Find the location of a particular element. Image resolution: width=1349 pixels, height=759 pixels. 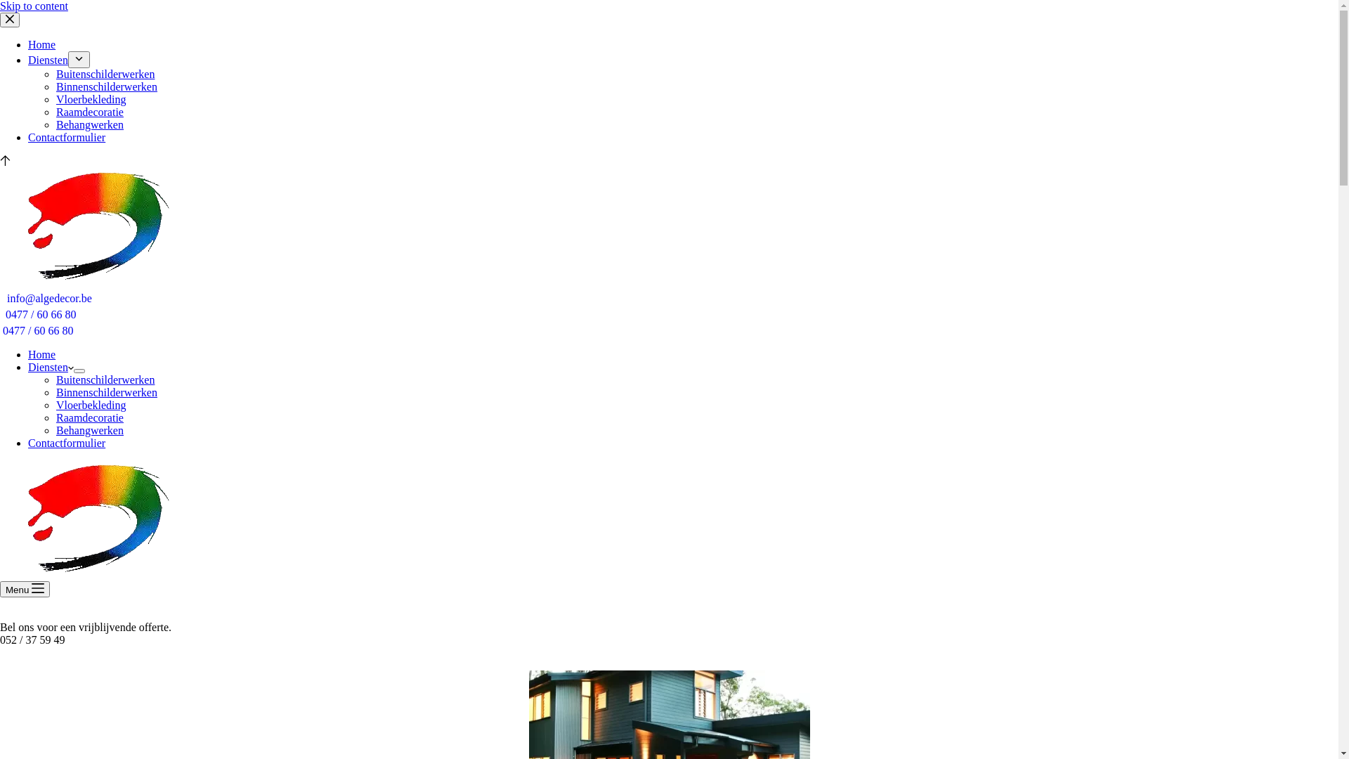

Buitenschilderwerken is located at coordinates (105, 379).